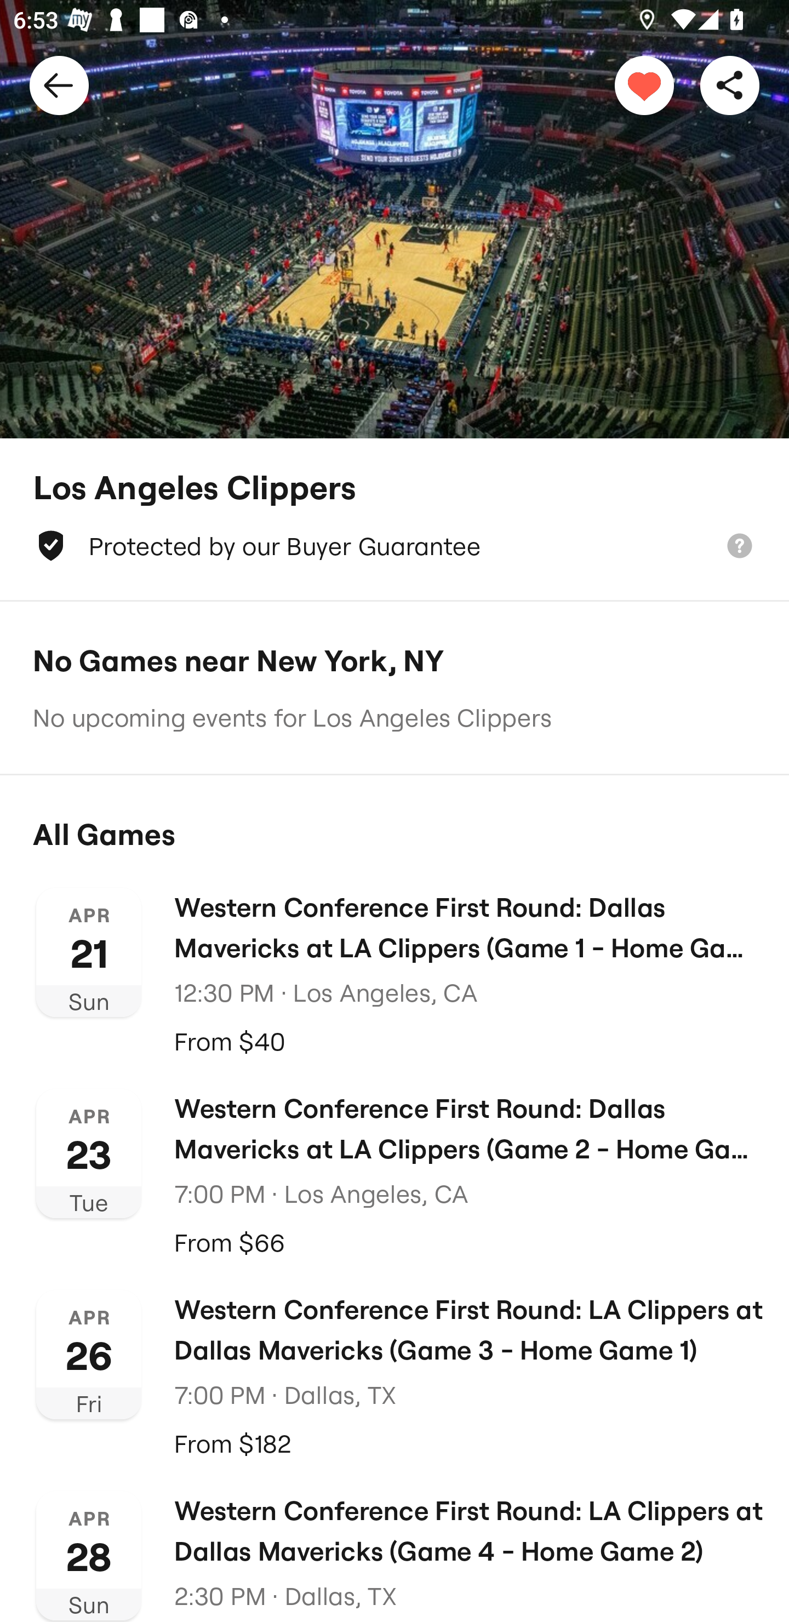 The image size is (789, 1622). Describe the element at coordinates (644, 84) in the screenshot. I see `Track this performer` at that location.